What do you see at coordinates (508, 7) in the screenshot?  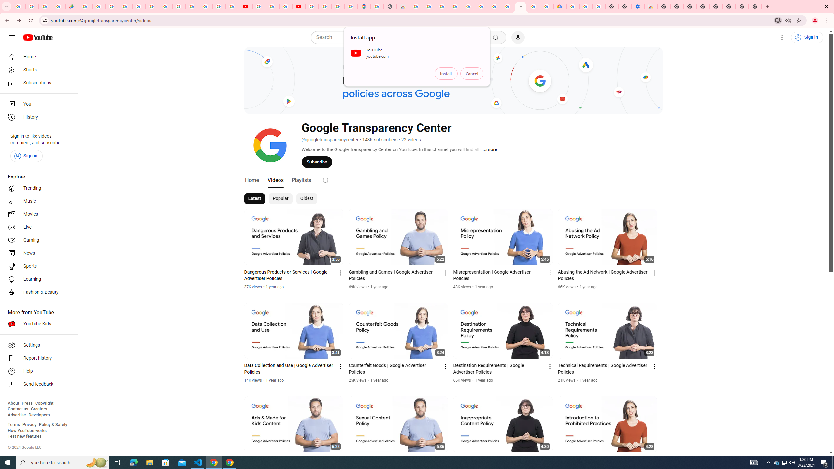 I see `Android TV Policies and Guidelines - Transparency Center` at bounding box center [508, 7].